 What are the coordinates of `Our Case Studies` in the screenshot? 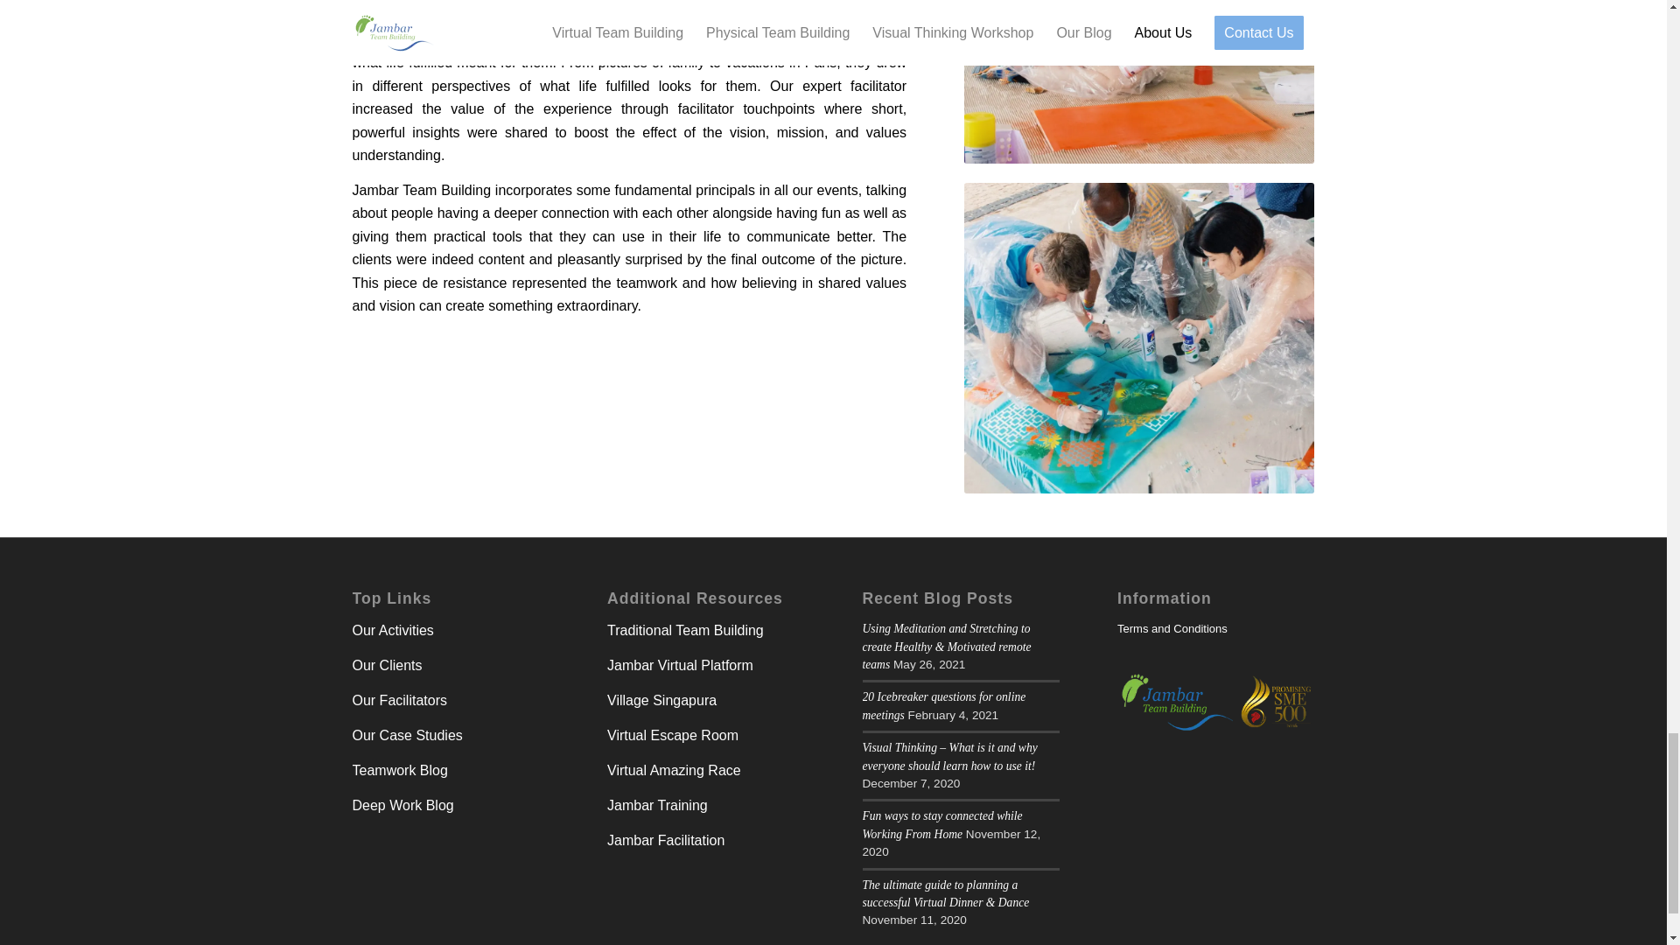 It's located at (406, 735).